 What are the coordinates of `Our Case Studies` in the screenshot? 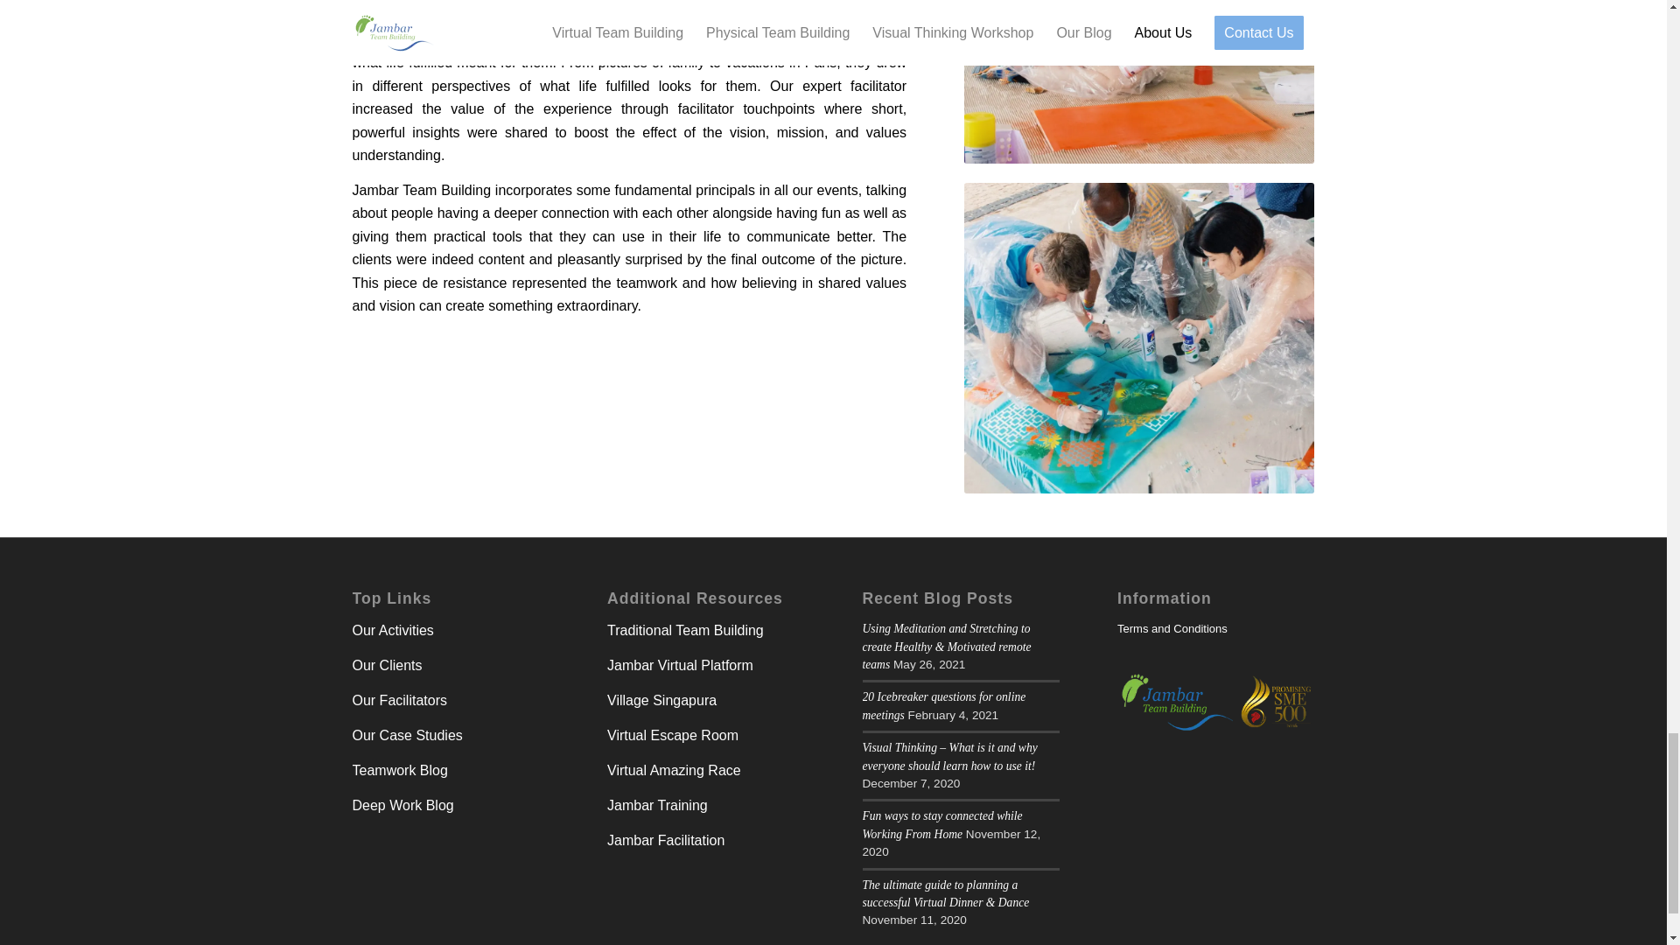 It's located at (406, 735).